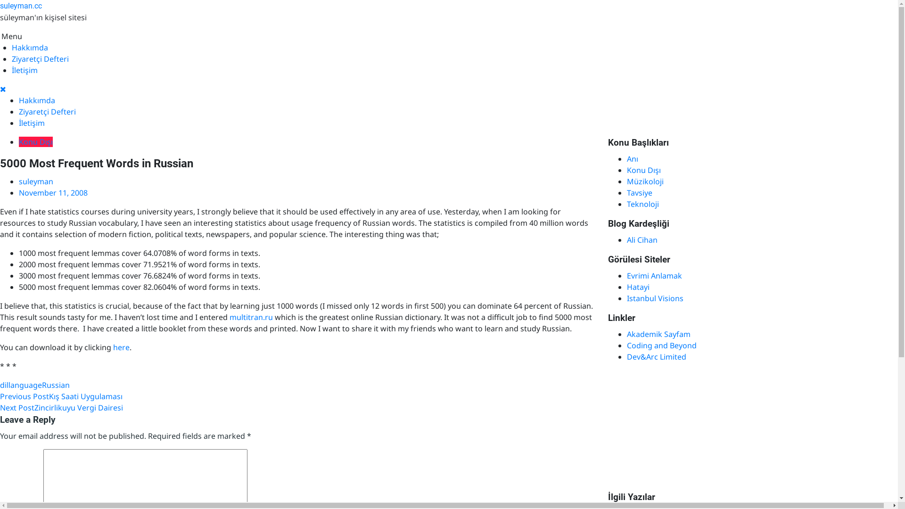  What do you see at coordinates (655, 298) in the screenshot?
I see `Istanbul Visions` at bounding box center [655, 298].